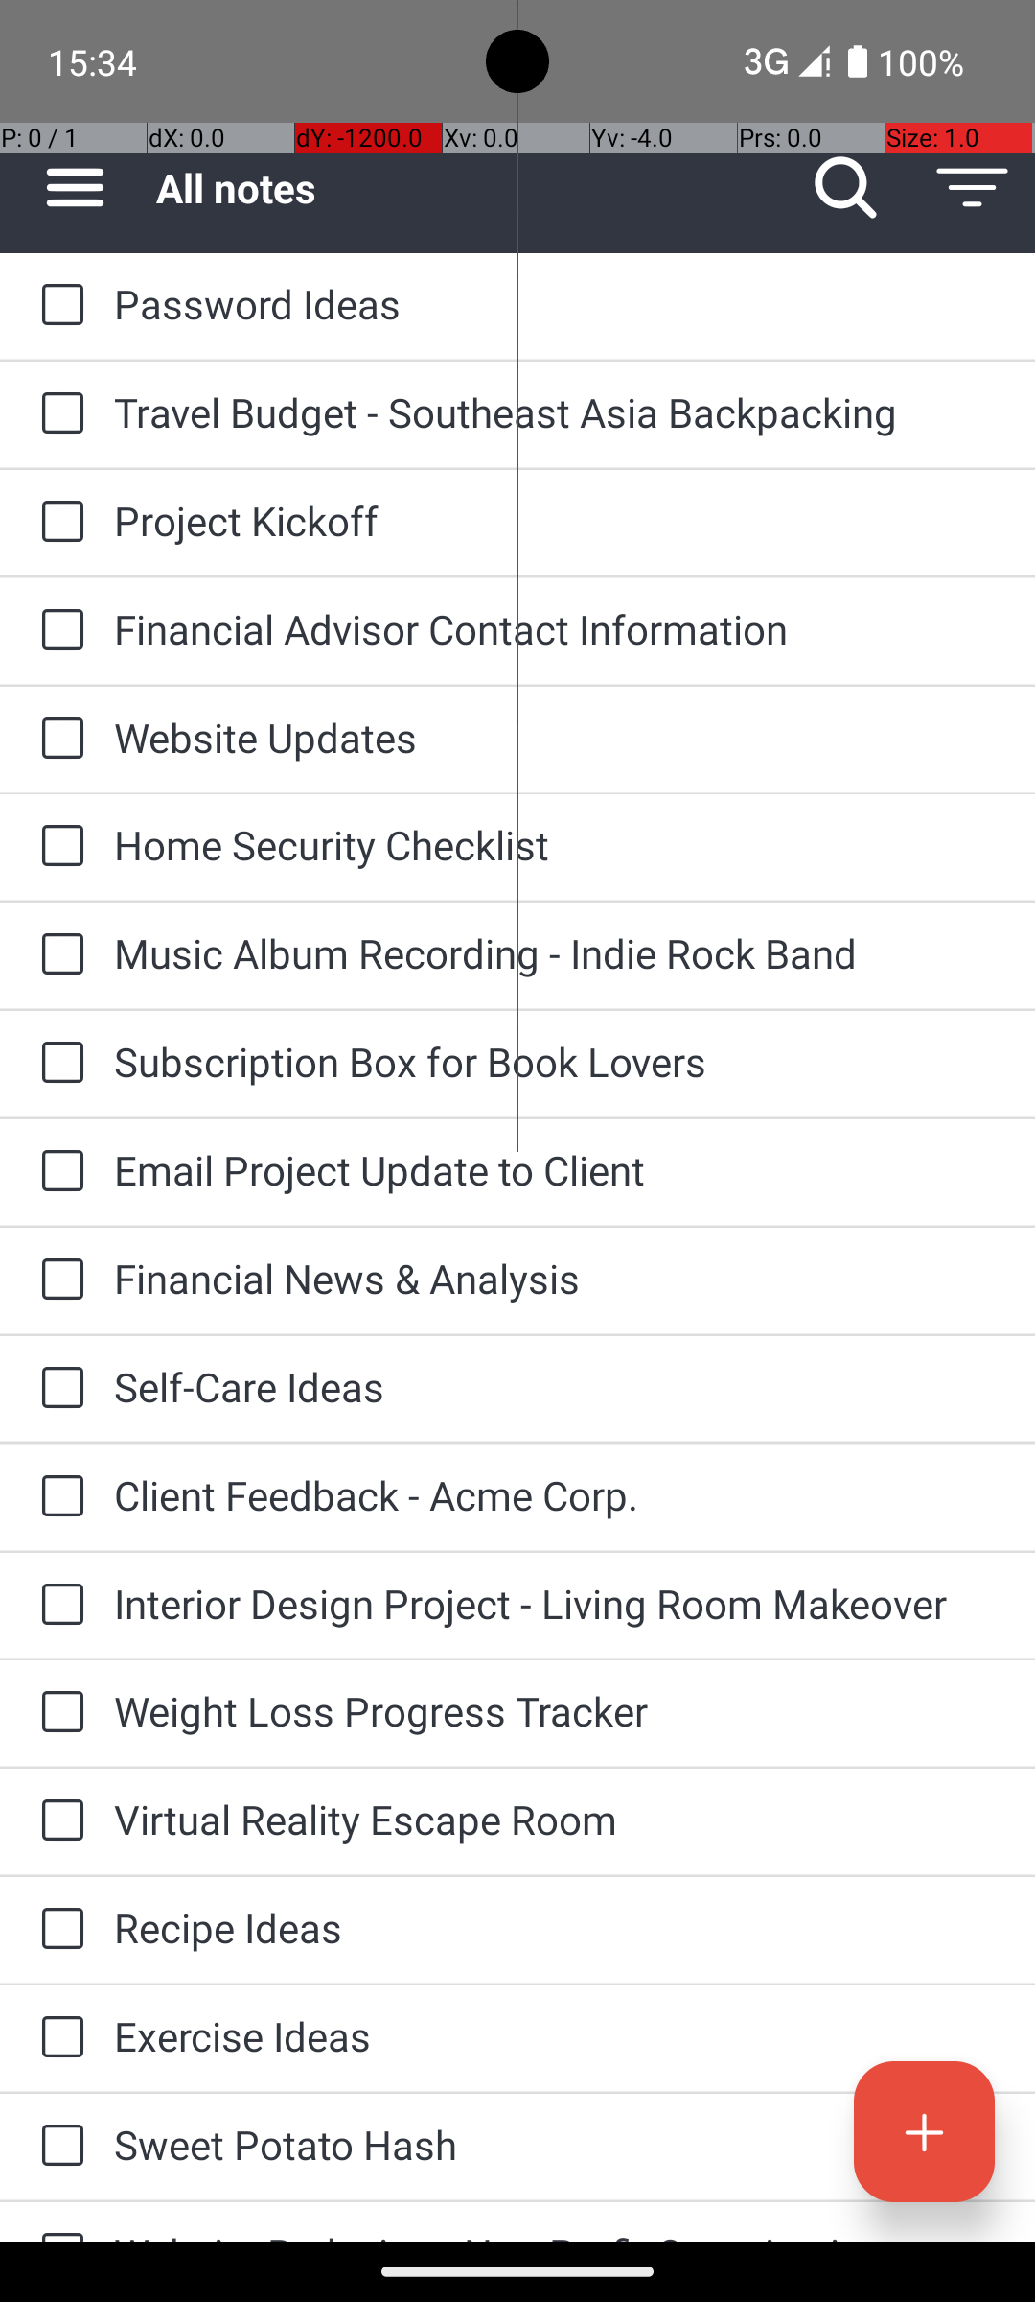  I want to click on to-do: Email Project Update to Client, so click(57, 1172).